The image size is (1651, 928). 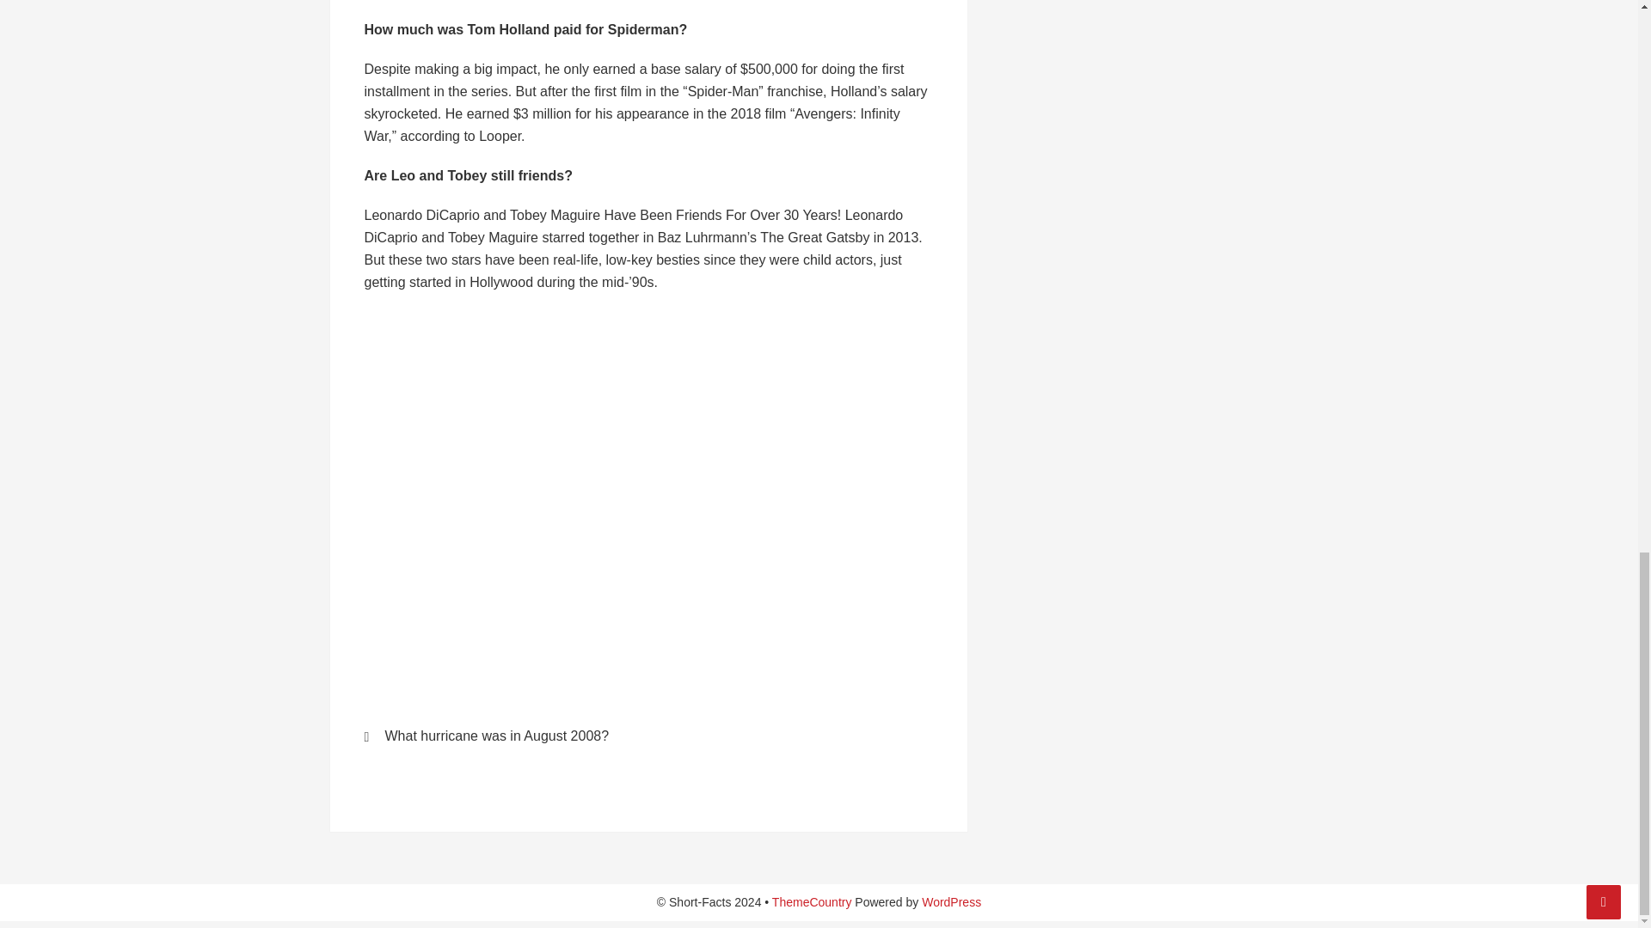 What do you see at coordinates (812, 902) in the screenshot?
I see `ThemeCountry` at bounding box center [812, 902].